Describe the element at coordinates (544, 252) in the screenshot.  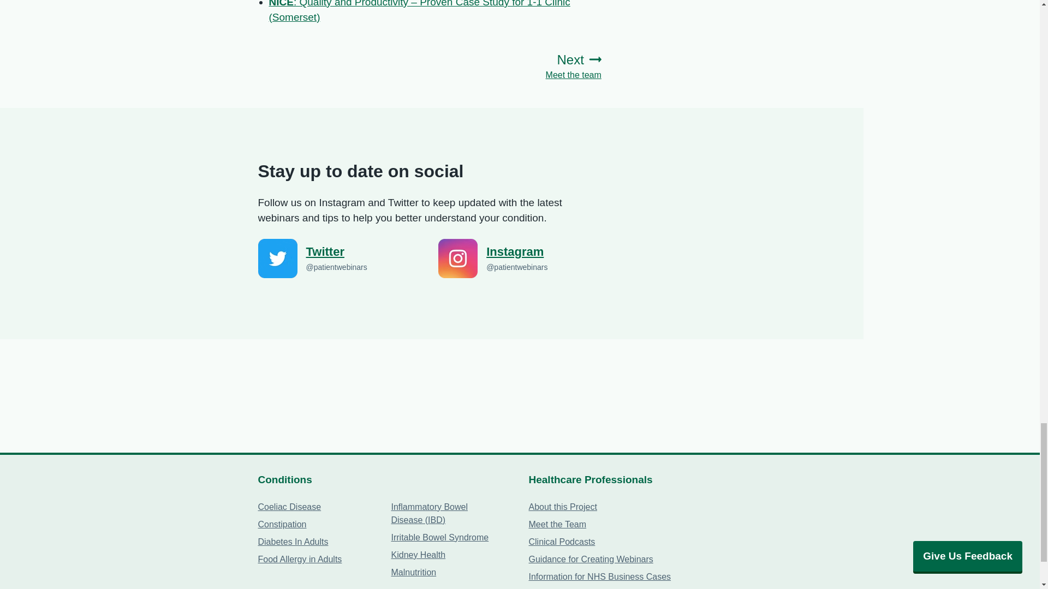
I see `Instagram` at that location.